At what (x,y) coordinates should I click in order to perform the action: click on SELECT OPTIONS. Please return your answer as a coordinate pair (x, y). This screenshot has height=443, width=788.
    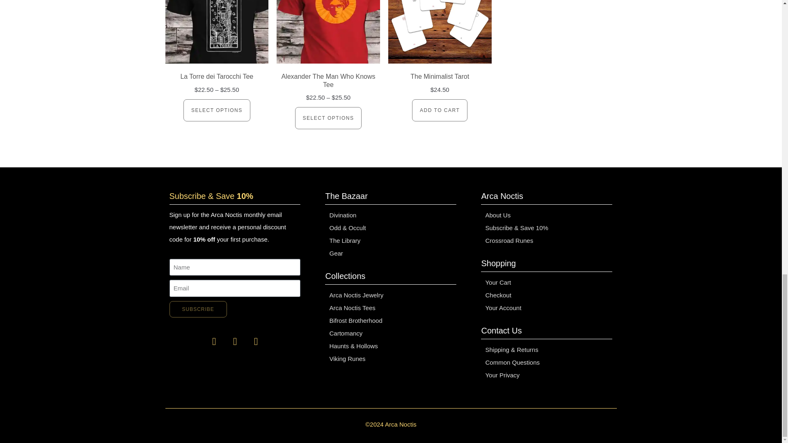
    Looking at the image, I should click on (217, 110).